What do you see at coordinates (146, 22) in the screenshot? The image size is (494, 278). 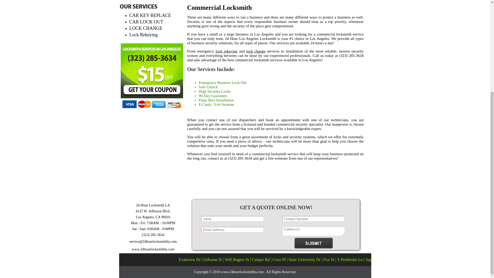 I see `CAR LOCK OUT` at bounding box center [146, 22].